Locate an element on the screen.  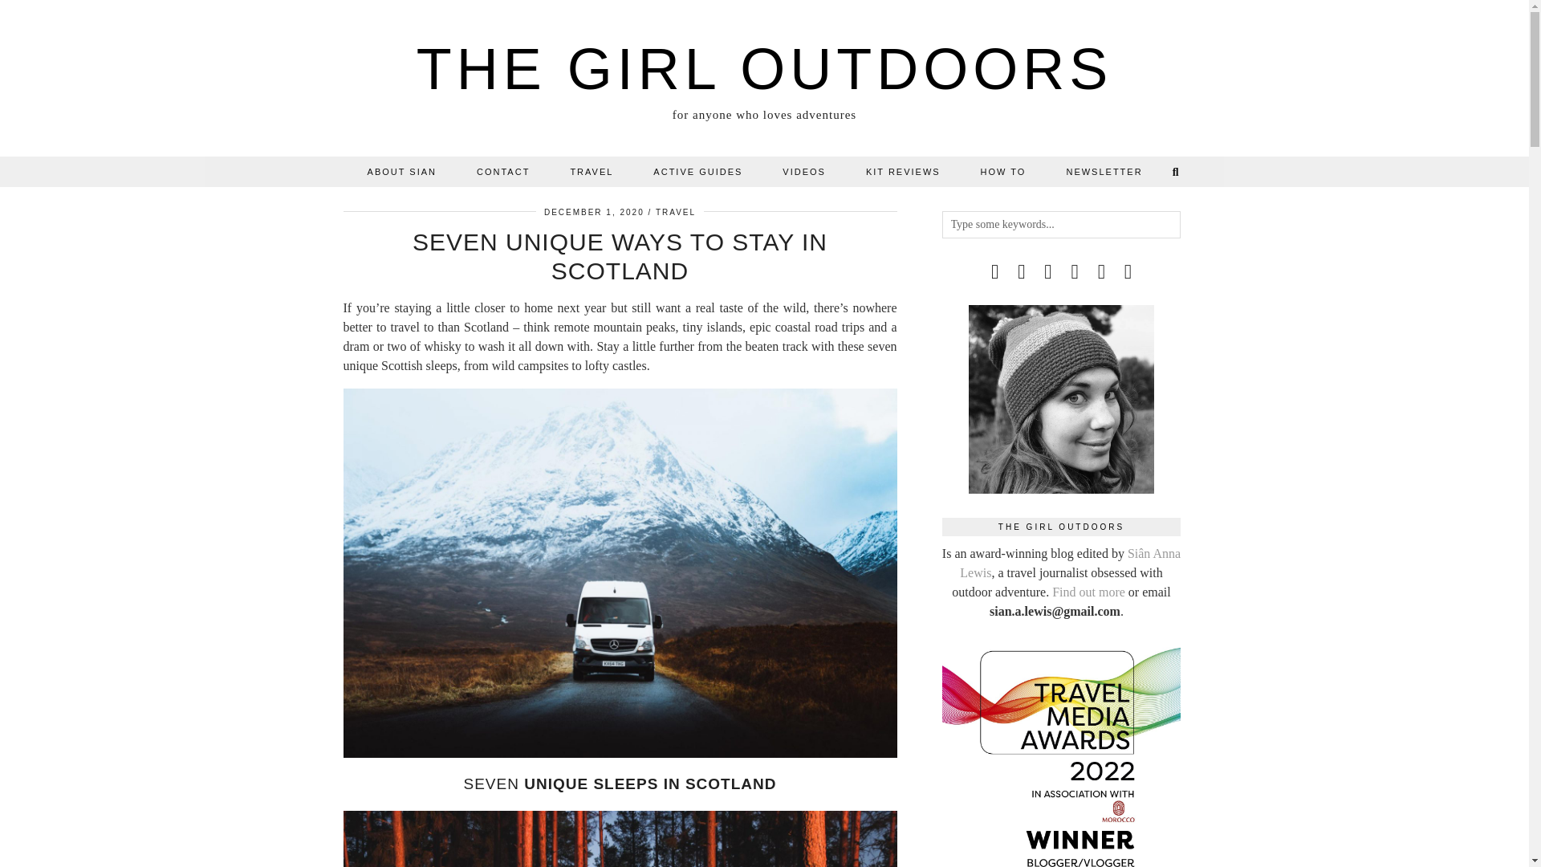
HOW TO is located at coordinates (1003, 171).